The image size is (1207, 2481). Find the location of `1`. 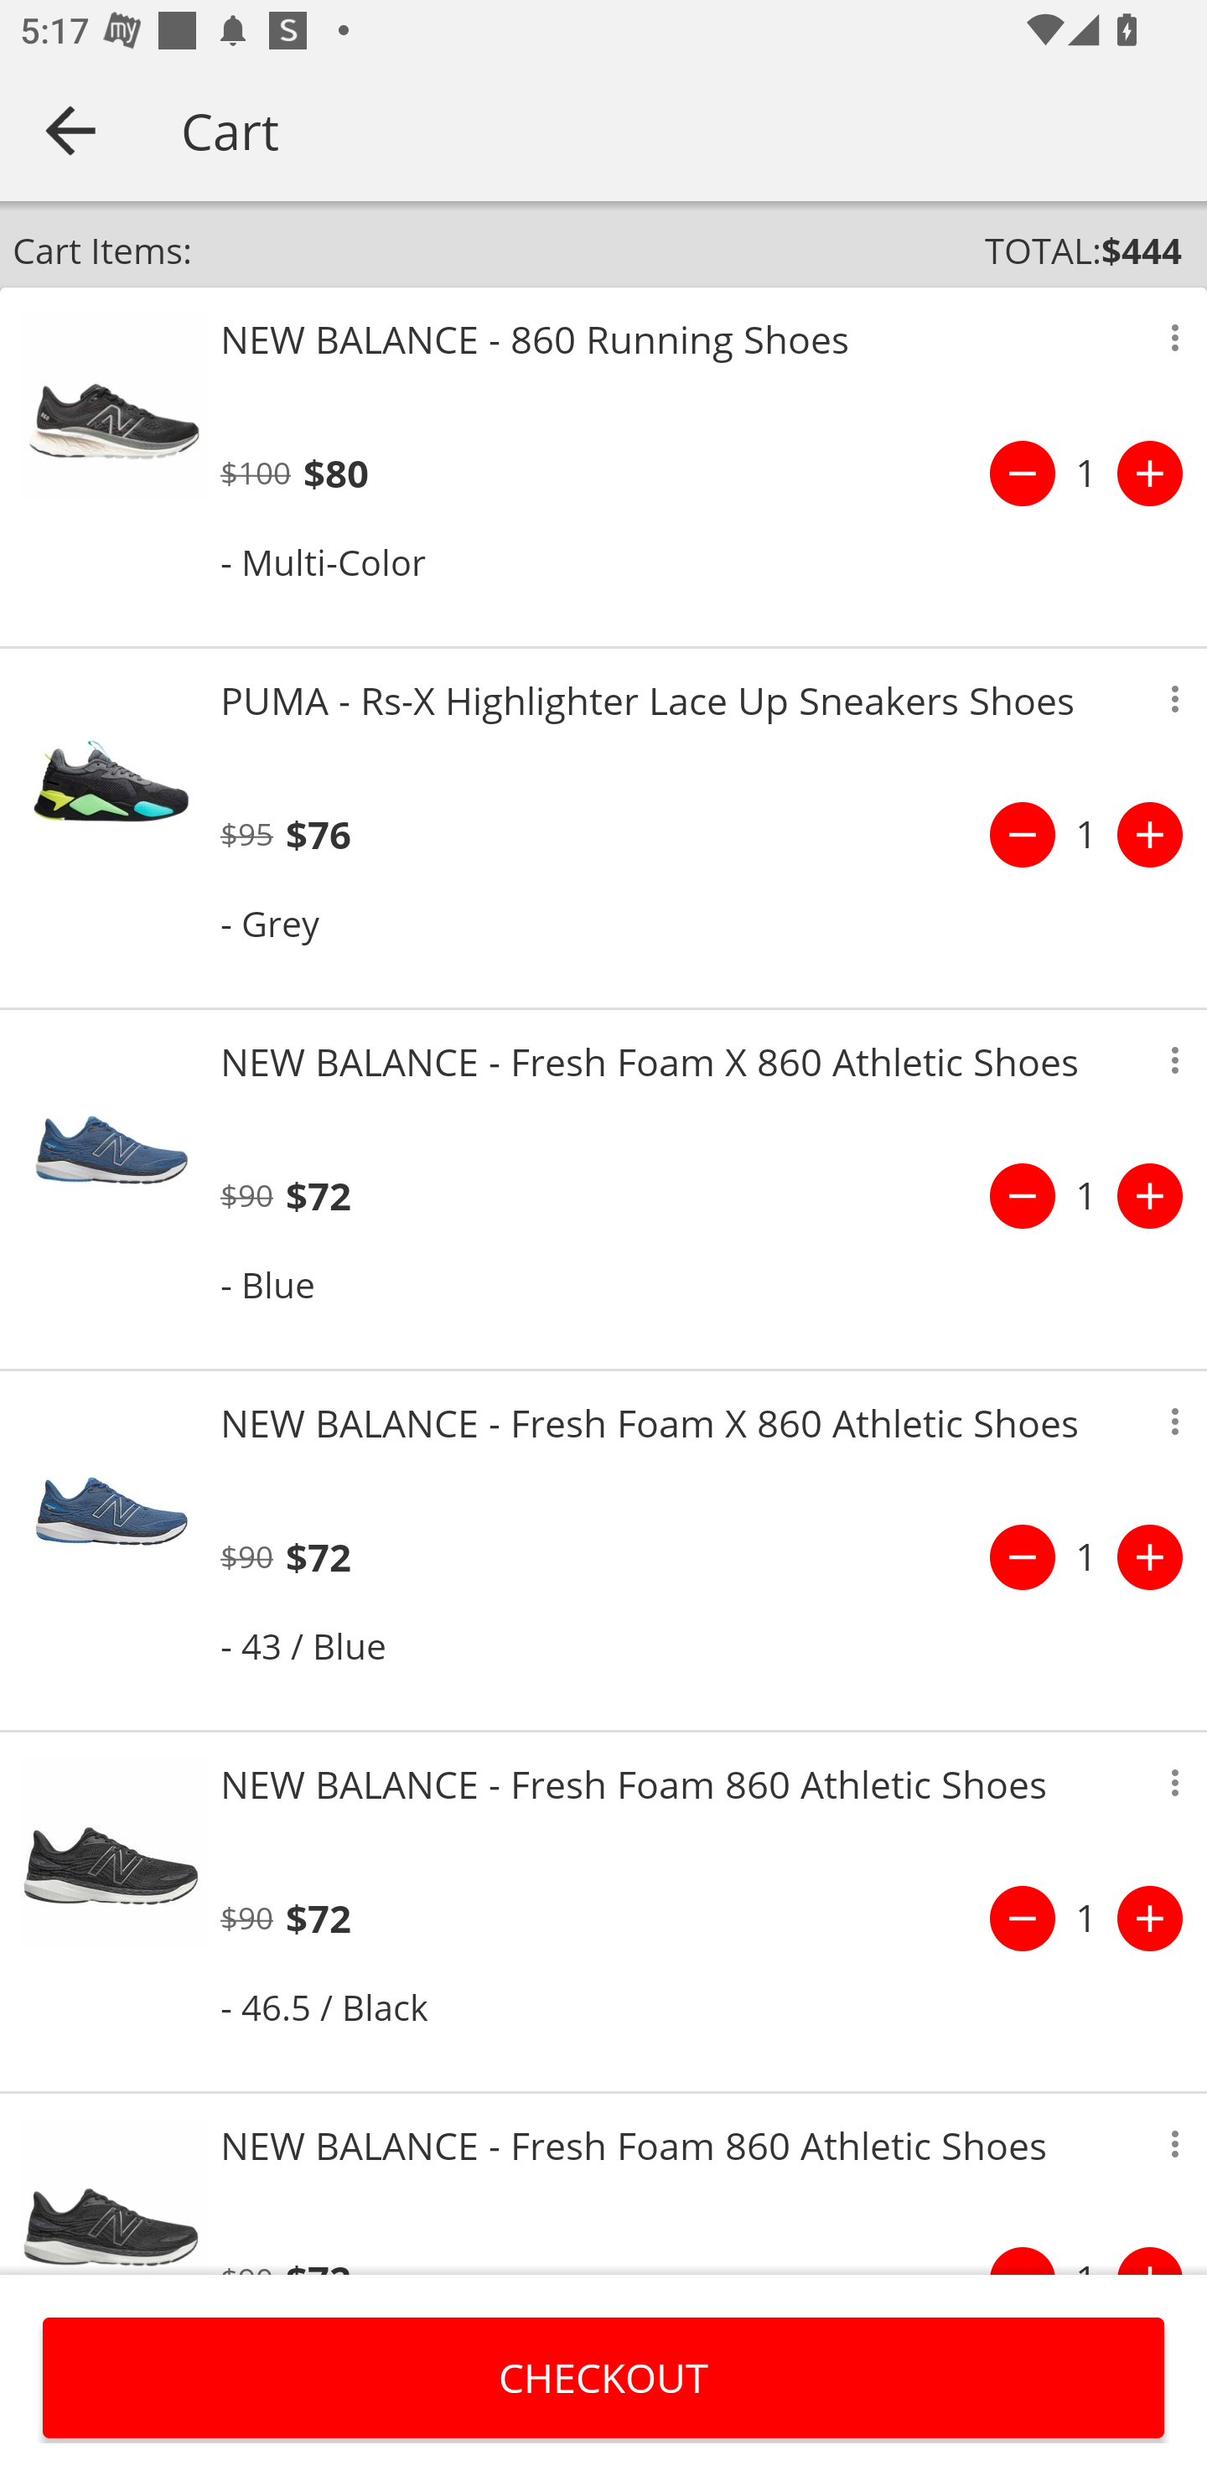

1 is located at coordinates (1086, 835).